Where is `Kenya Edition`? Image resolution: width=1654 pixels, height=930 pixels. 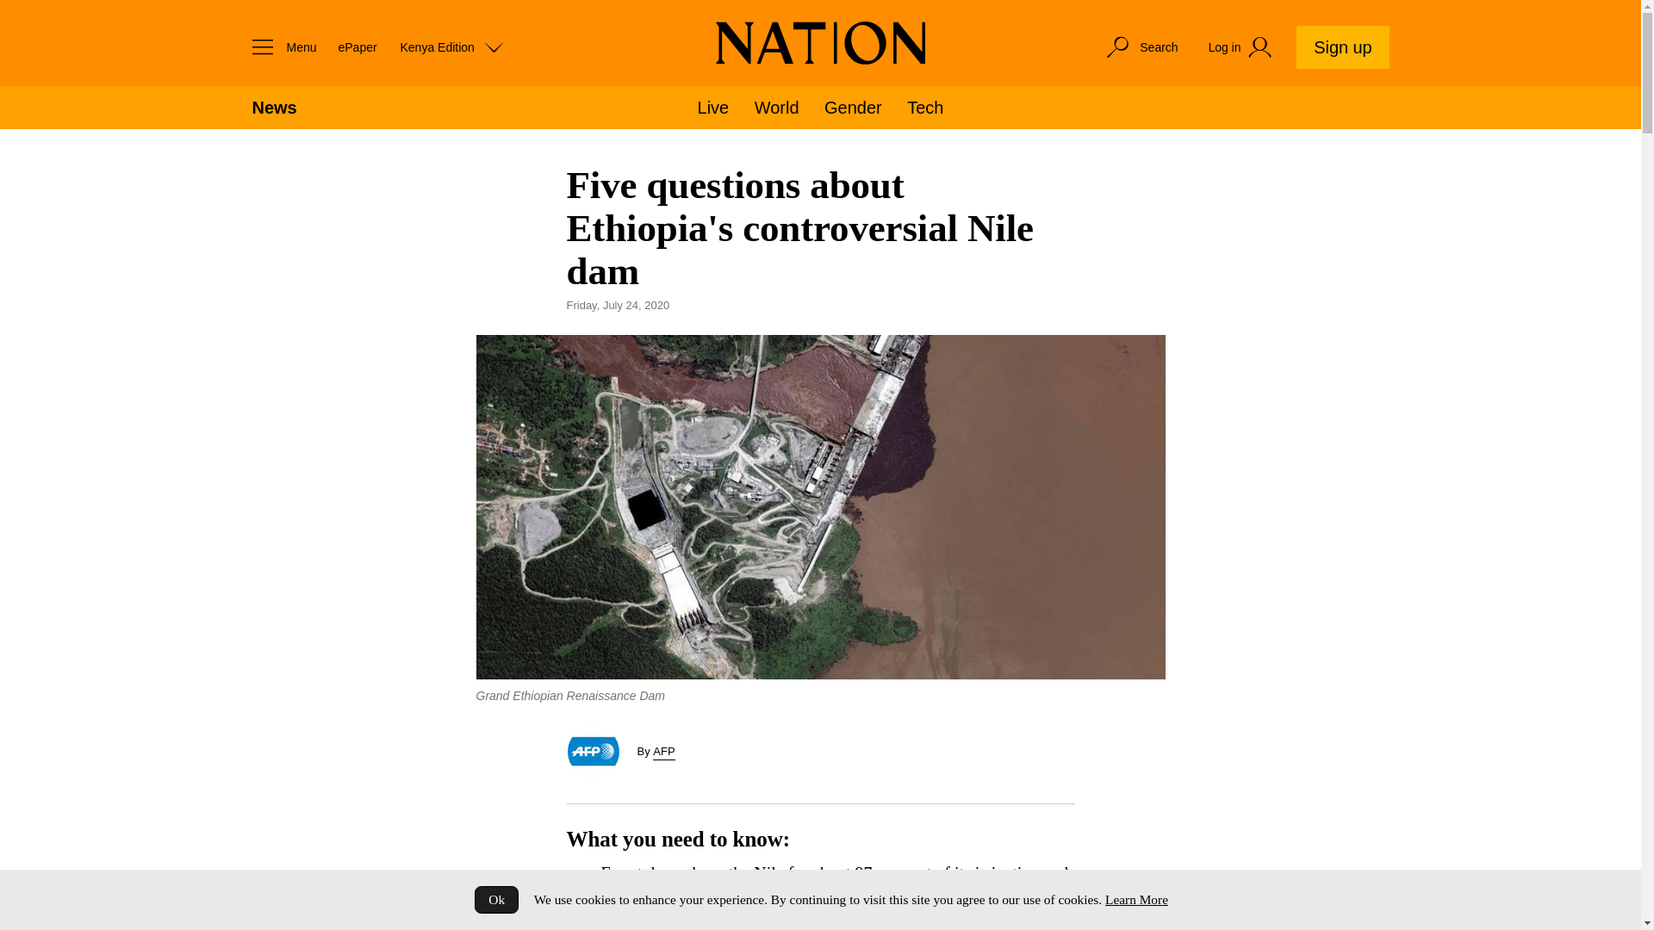 Kenya Edition is located at coordinates (451, 46).